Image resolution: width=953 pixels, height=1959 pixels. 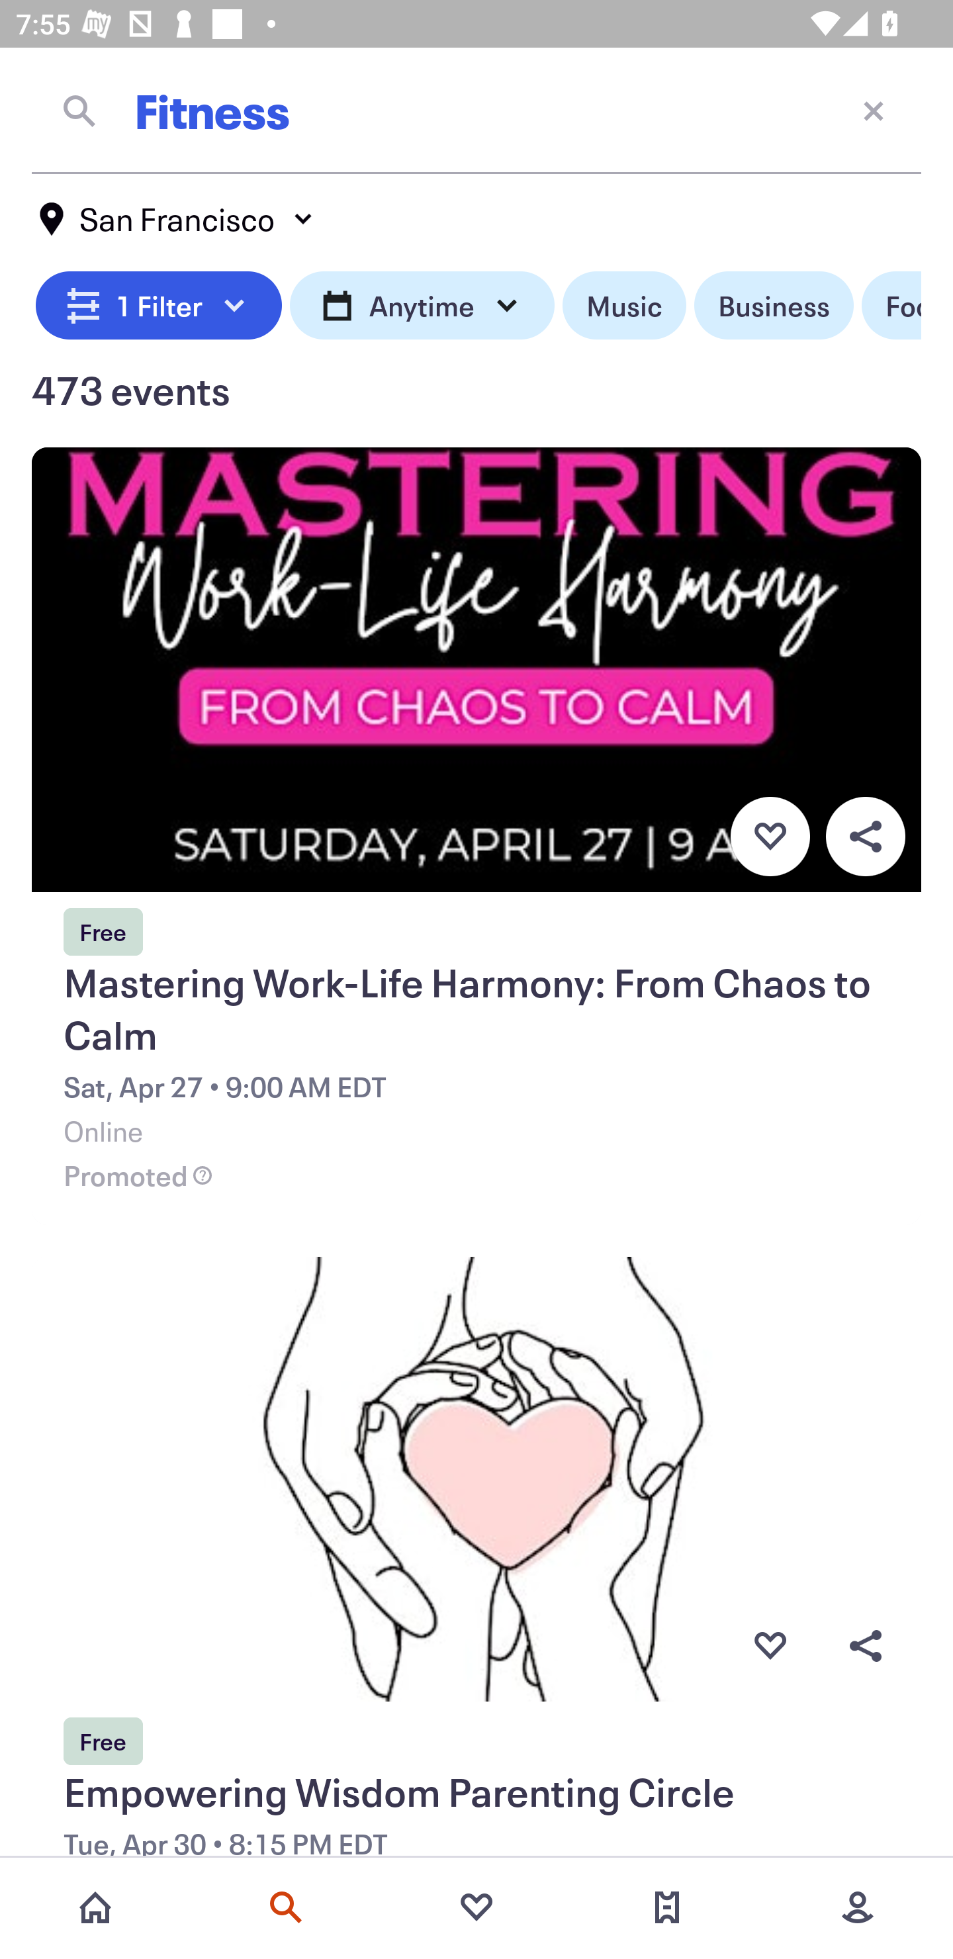 What do you see at coordinates (476, 1907) in the screenshot?
I see `Favorites` at bounding box center [476, 1907].